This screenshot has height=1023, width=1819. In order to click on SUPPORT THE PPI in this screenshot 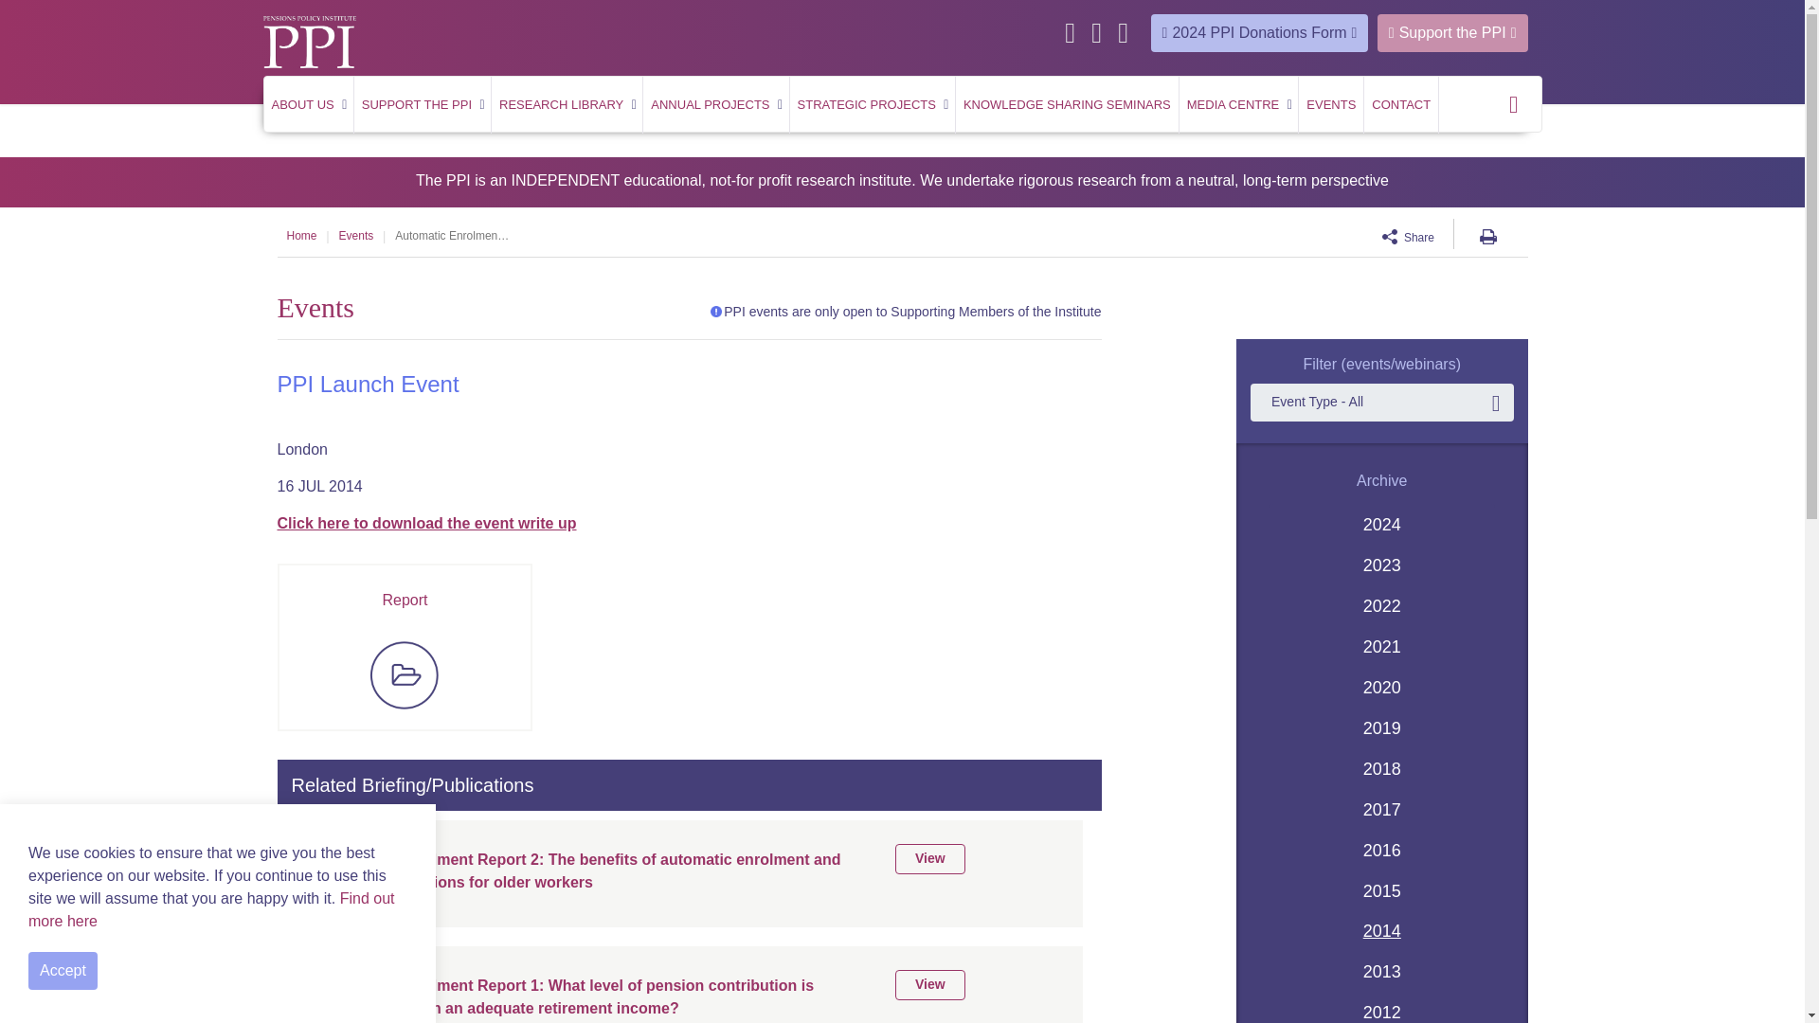, I will do `click(423, 105)`.